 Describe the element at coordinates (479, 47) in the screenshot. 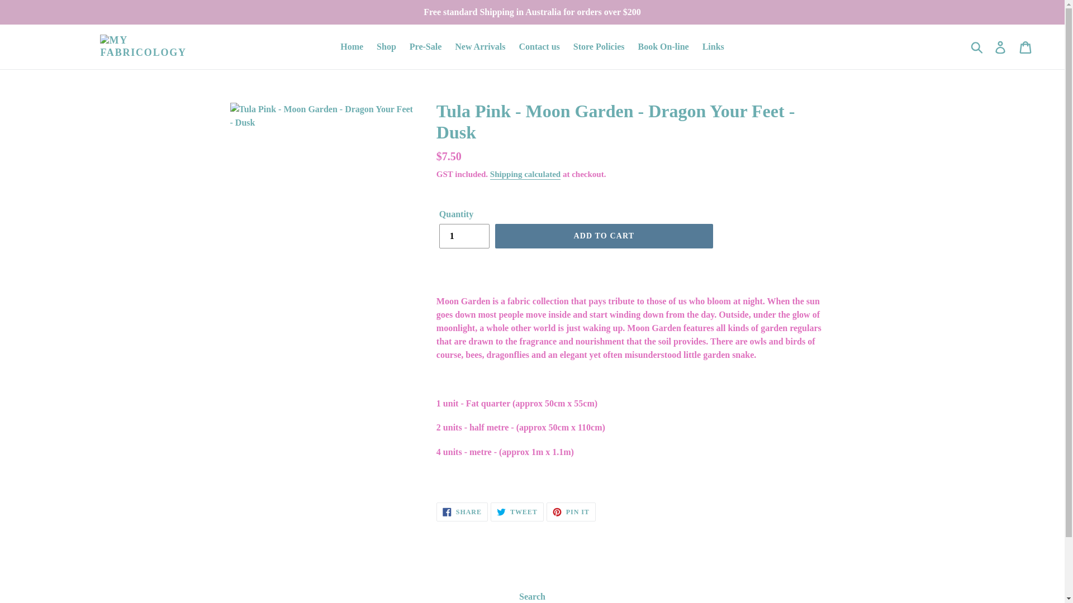

I see `Store Policies` at that location.